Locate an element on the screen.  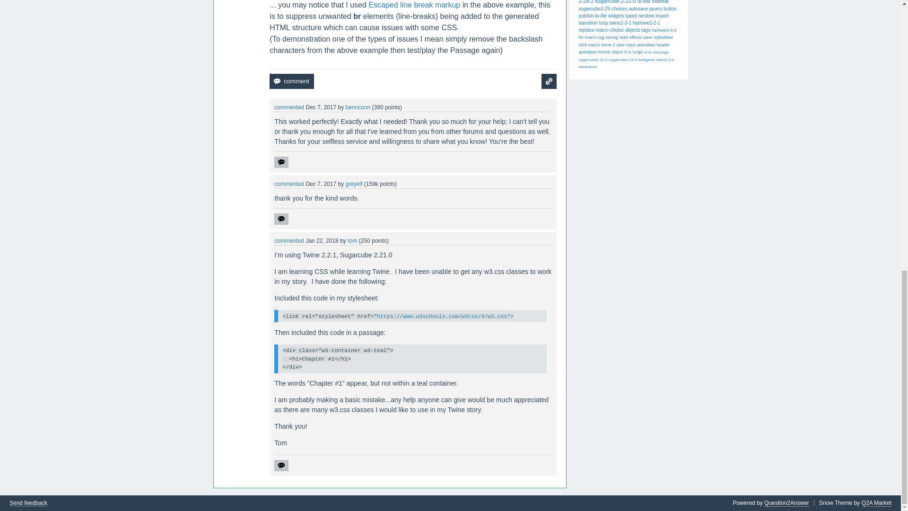
Reply to this comment is located at coordinates (281, 162).